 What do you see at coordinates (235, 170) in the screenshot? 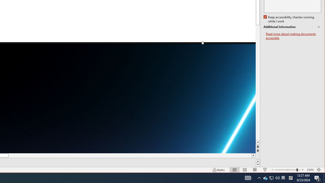
I see `Normal` at bounding box center [235, 170].